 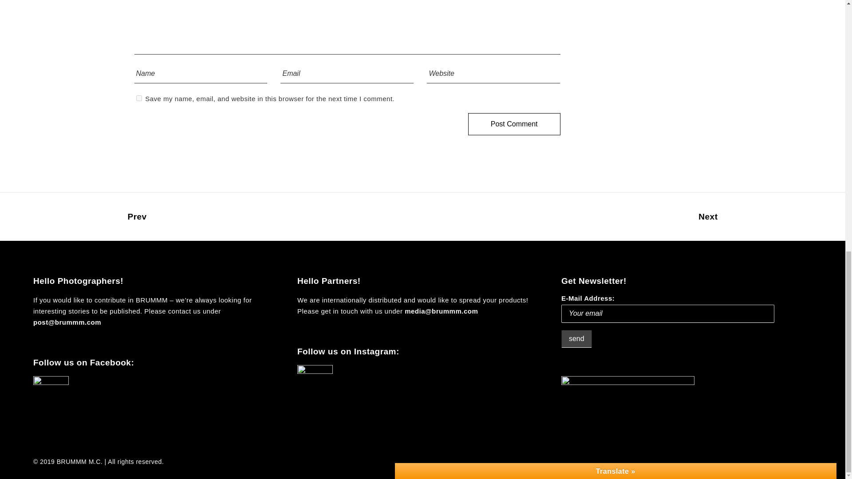 I want to click on send, so click(x=577, y=339).